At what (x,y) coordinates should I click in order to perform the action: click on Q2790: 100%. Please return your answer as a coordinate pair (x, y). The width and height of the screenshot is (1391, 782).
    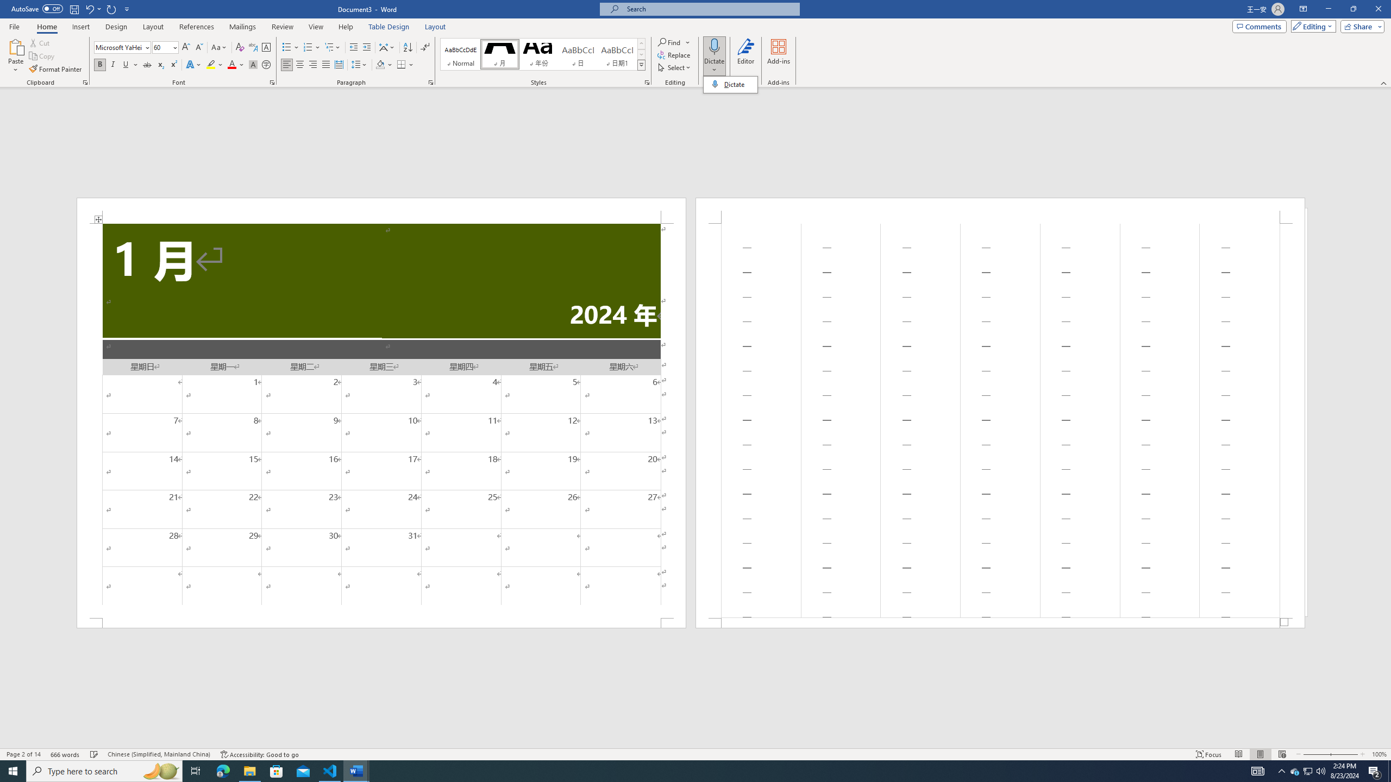
    Looking at the image, I should click on (1320, 771).